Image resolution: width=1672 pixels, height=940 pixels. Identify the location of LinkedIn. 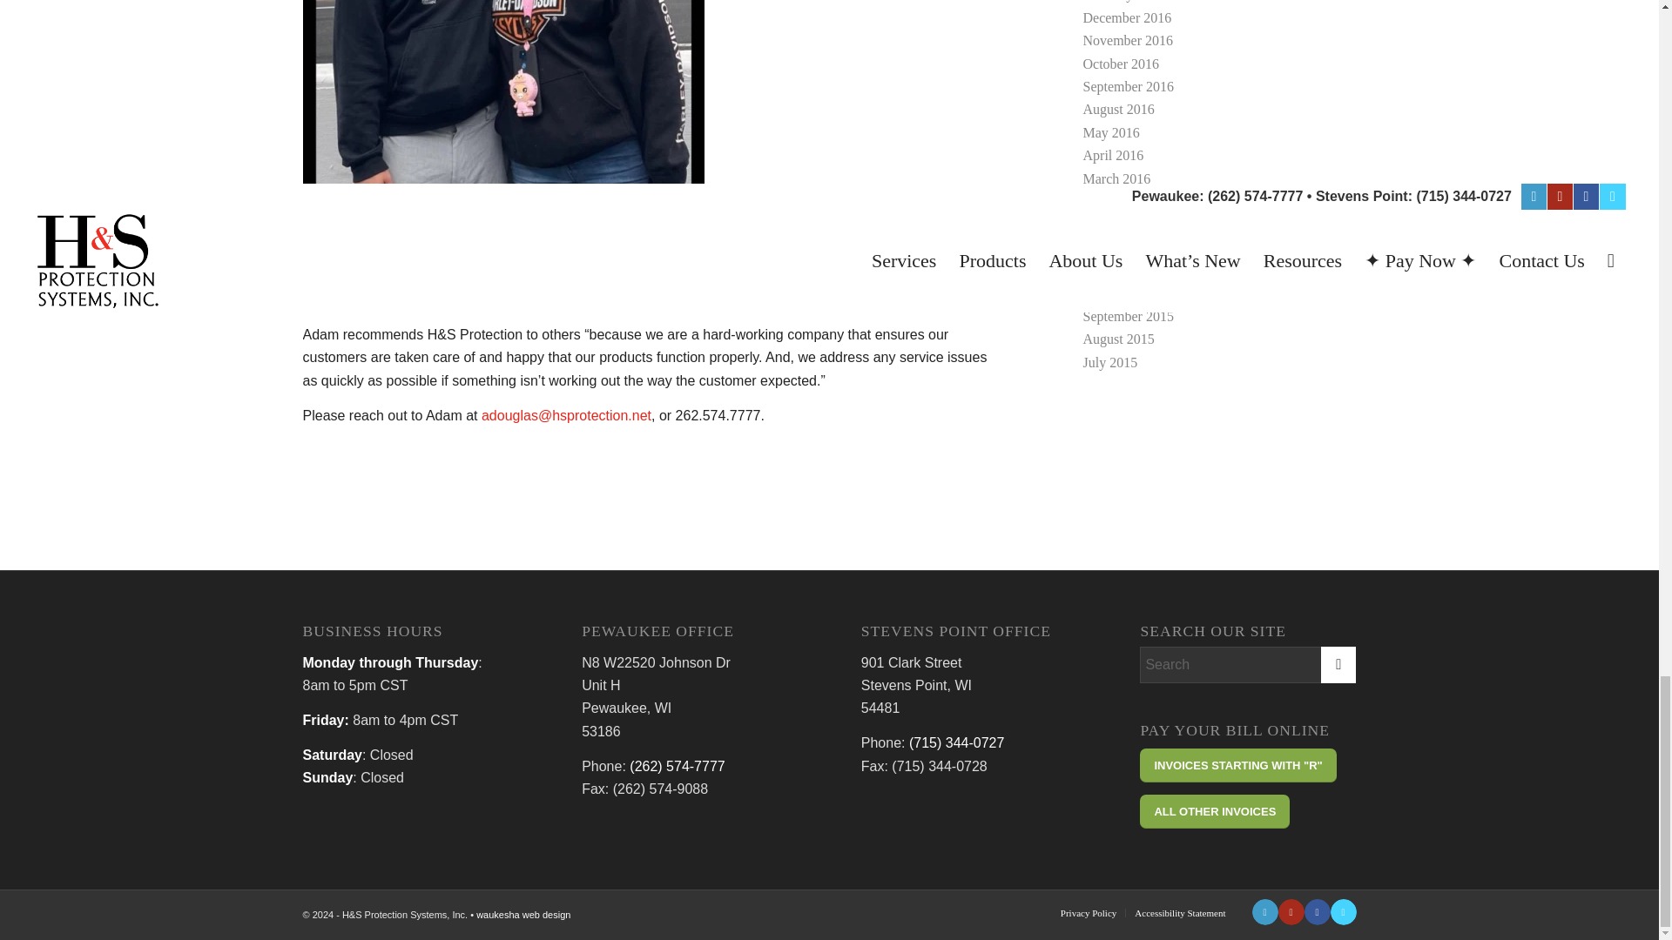
(1265, 911).